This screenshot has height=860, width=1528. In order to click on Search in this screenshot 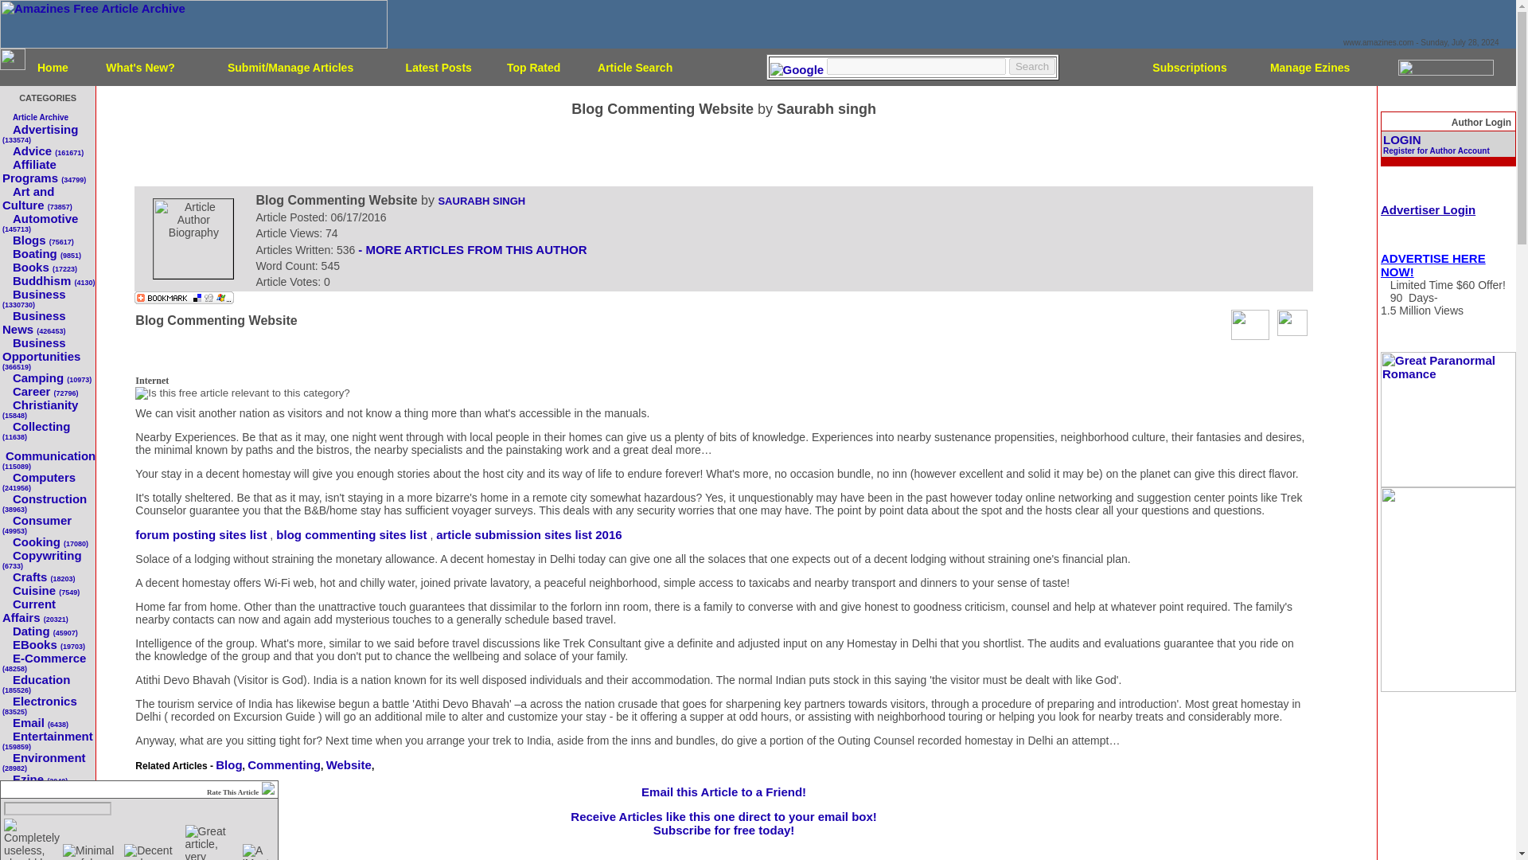, I will do `click(1031, 66)`.